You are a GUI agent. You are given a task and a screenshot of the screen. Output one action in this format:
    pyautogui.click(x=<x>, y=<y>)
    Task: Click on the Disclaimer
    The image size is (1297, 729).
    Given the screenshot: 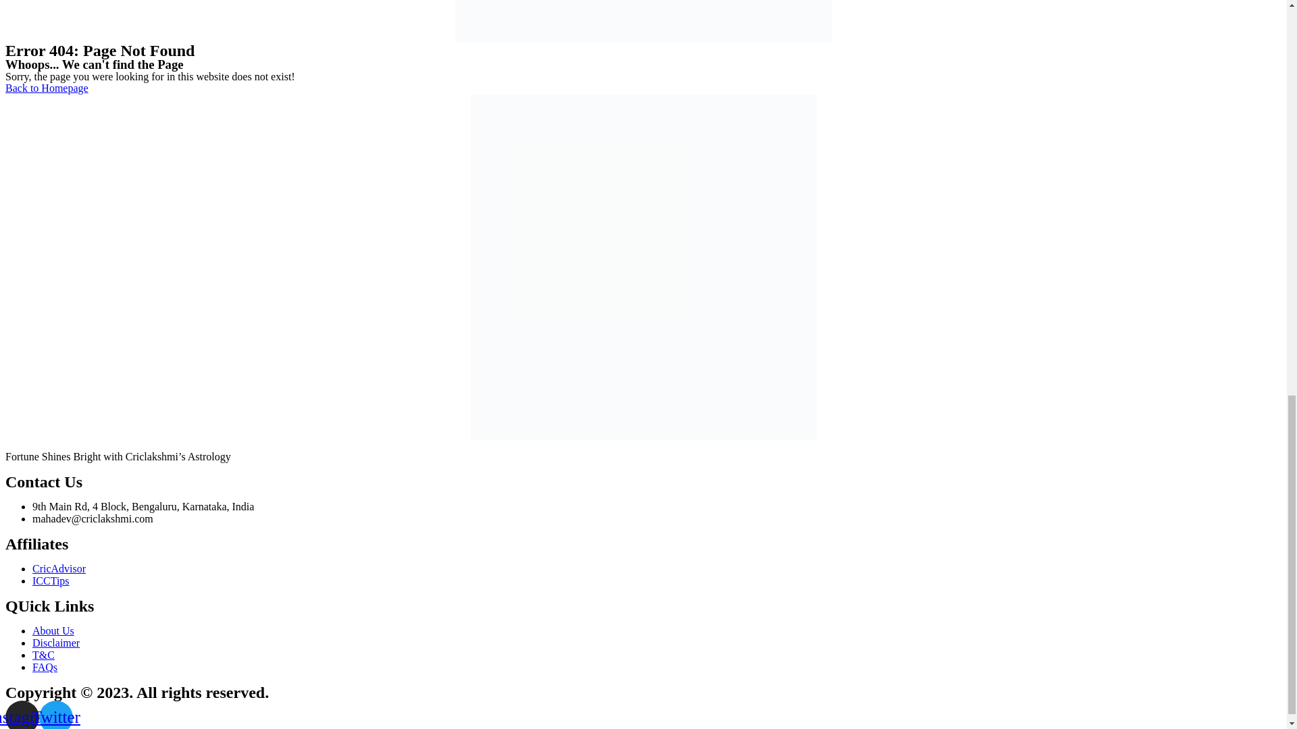 What is the action you would take?
    pyautogui.click(x=55, y=643)
    